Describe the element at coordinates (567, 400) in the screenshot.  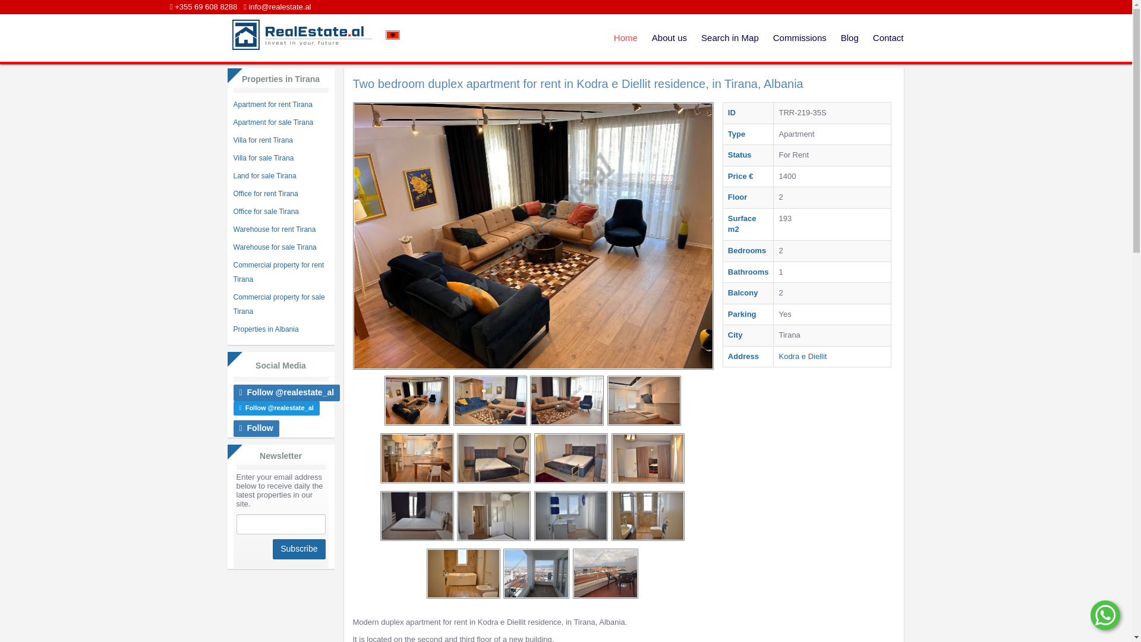
I see `Image` at that location.